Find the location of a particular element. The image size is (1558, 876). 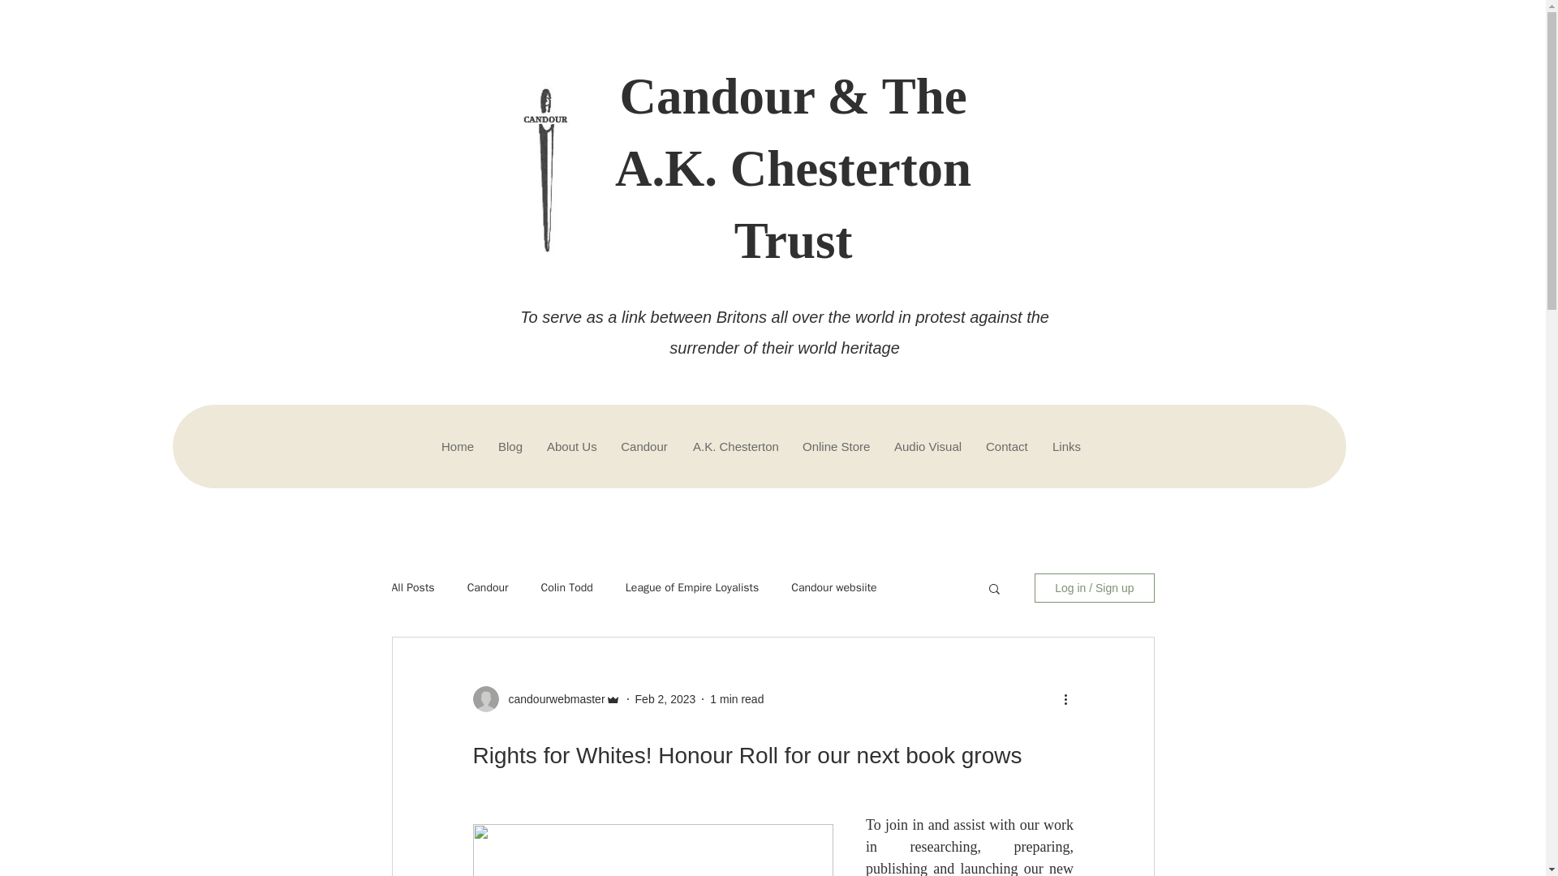

League of Empire Loyalists is located at coordinates (692, 588).